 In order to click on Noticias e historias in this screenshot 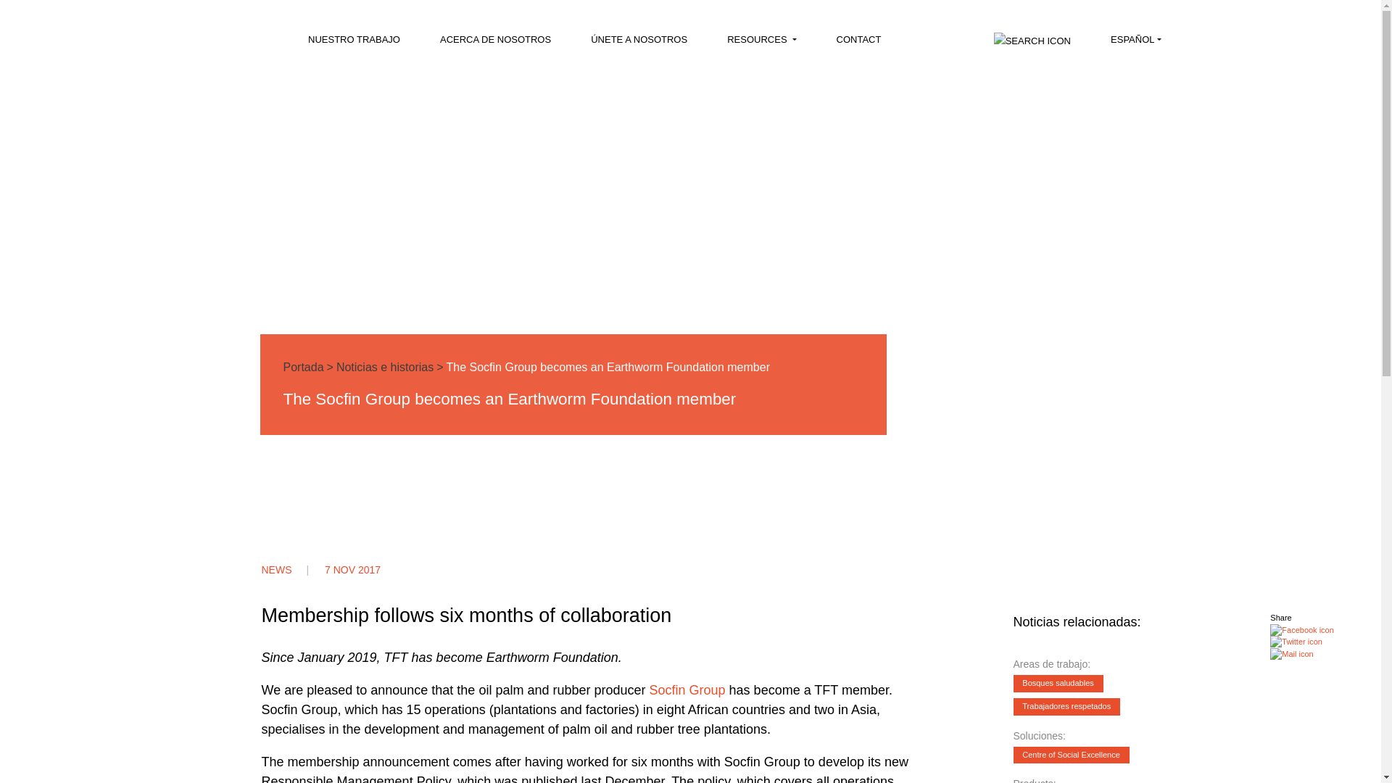, I will do `click(384, 367)`.